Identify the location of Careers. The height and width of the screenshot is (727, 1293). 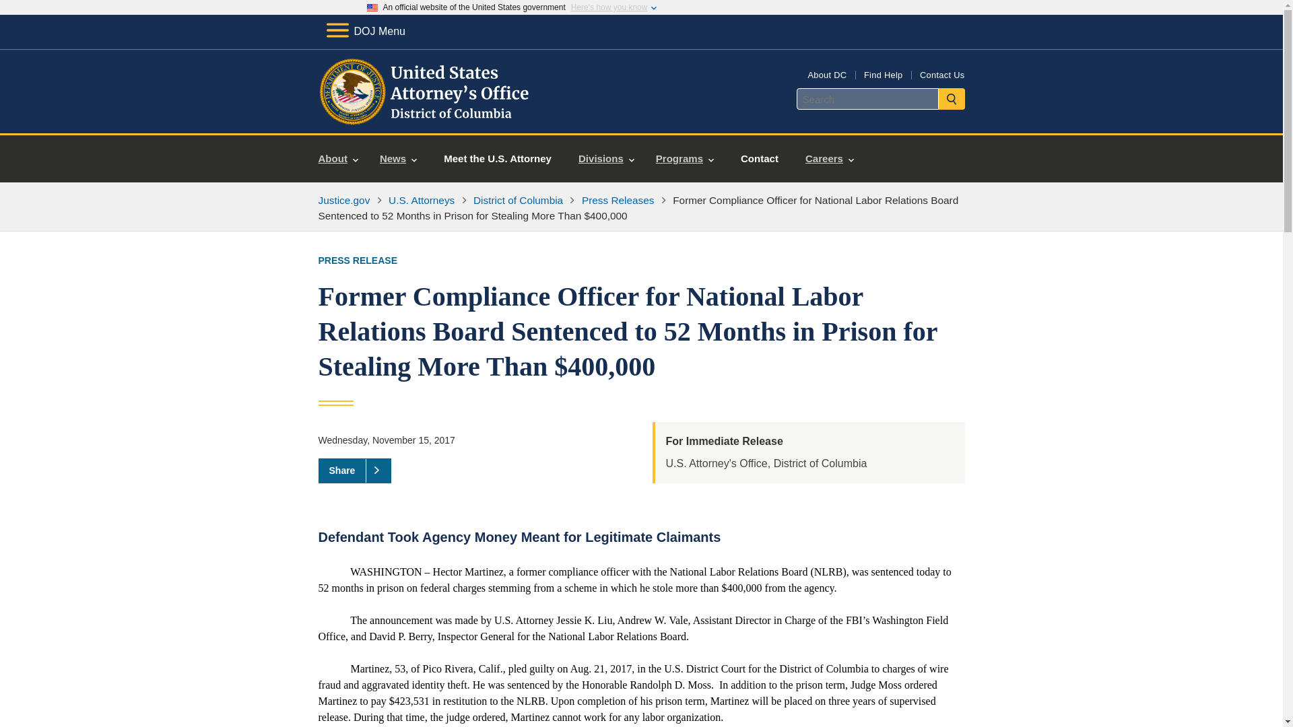
(830, 159).